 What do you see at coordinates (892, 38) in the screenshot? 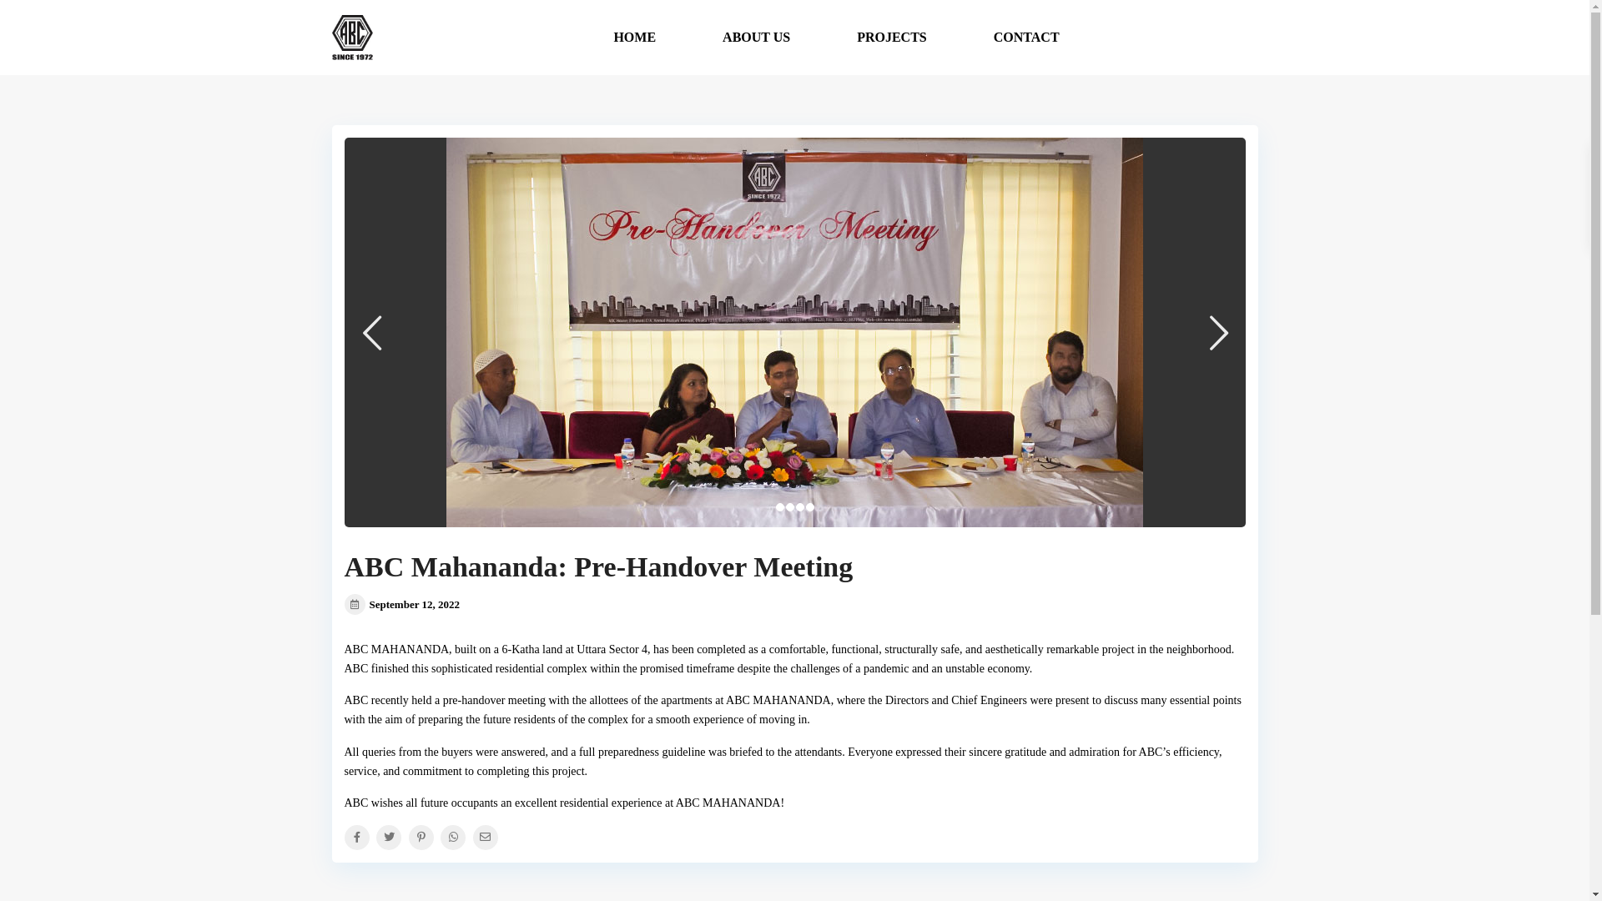
I see `PROJECTS` at bounding box center [892, 38].